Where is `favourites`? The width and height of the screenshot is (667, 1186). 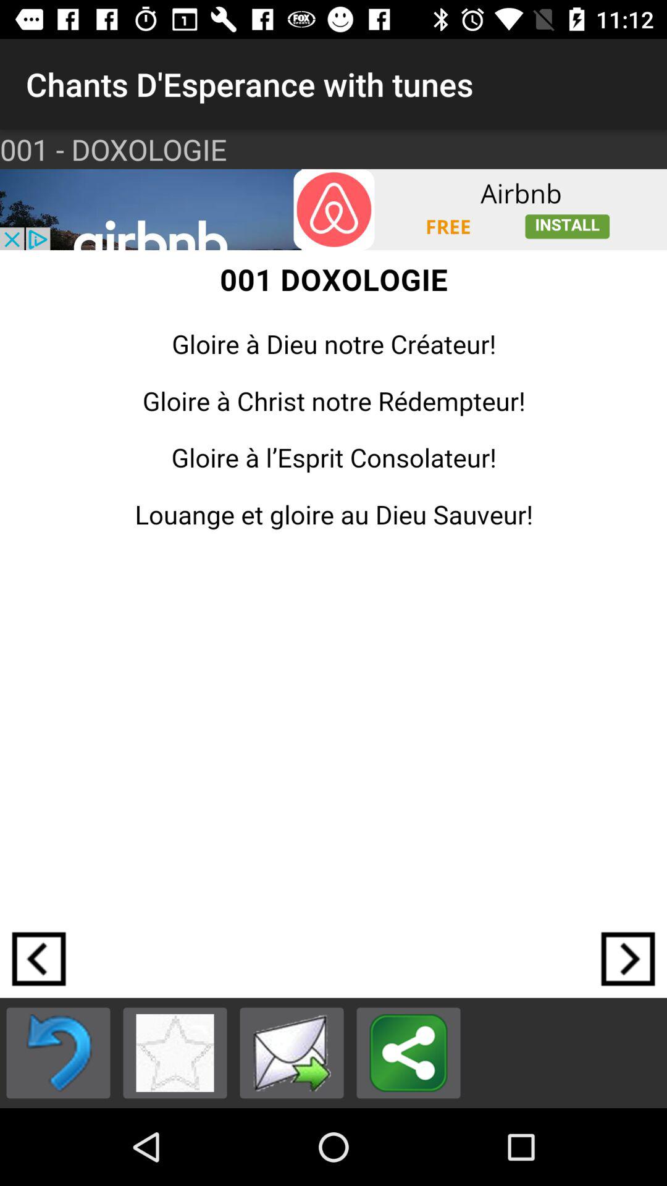 favourites is located at coordinates (175, 1053).